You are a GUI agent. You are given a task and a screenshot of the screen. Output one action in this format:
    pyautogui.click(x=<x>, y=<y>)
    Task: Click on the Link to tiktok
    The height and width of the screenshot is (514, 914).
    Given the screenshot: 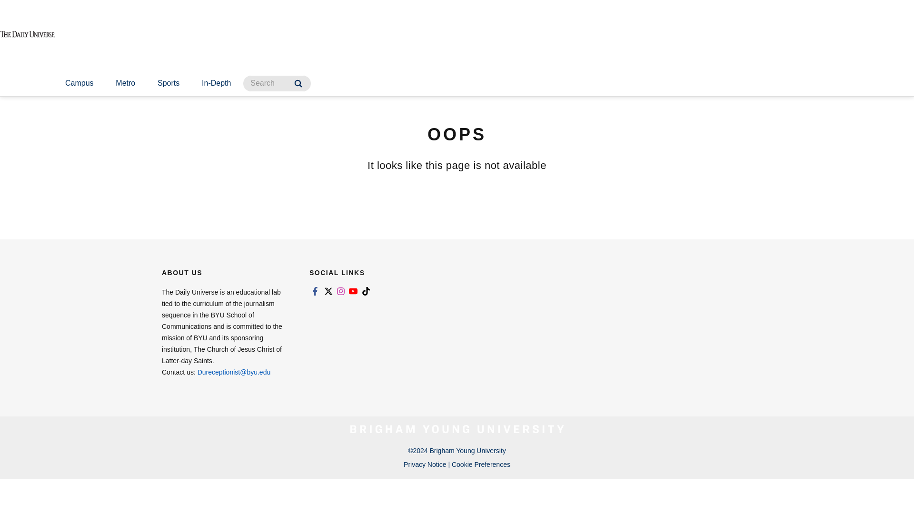 What is the action you would take?
    pyautogui.click(x=366, y=291)
    